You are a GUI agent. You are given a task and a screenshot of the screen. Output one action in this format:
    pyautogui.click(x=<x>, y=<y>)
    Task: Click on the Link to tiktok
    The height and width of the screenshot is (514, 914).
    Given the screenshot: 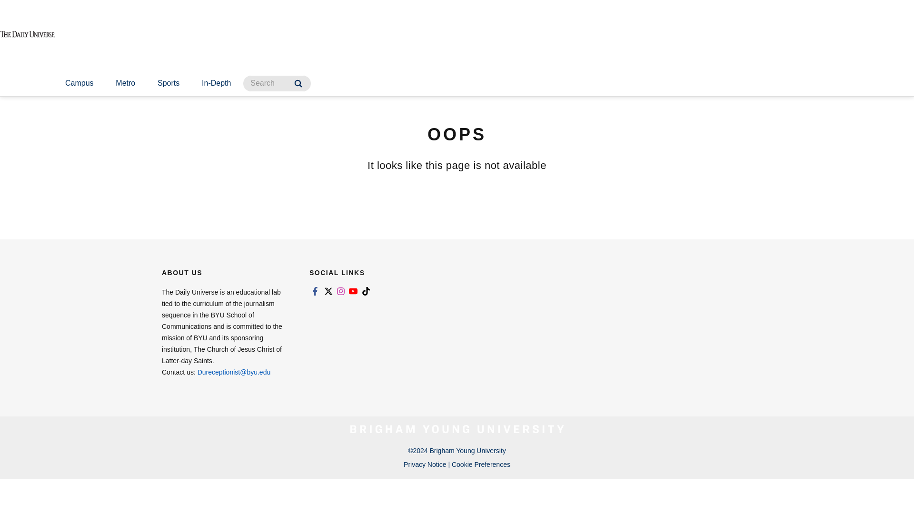 What is the action you would take?
    pyautogui.click(x=366, y=291)
    